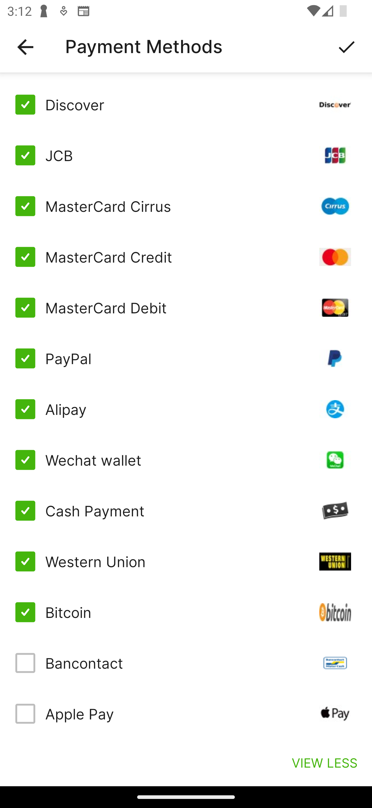  Describe the element at coordinates (186, 460) in the screenshot. I see `Wechat wallet` at that location.